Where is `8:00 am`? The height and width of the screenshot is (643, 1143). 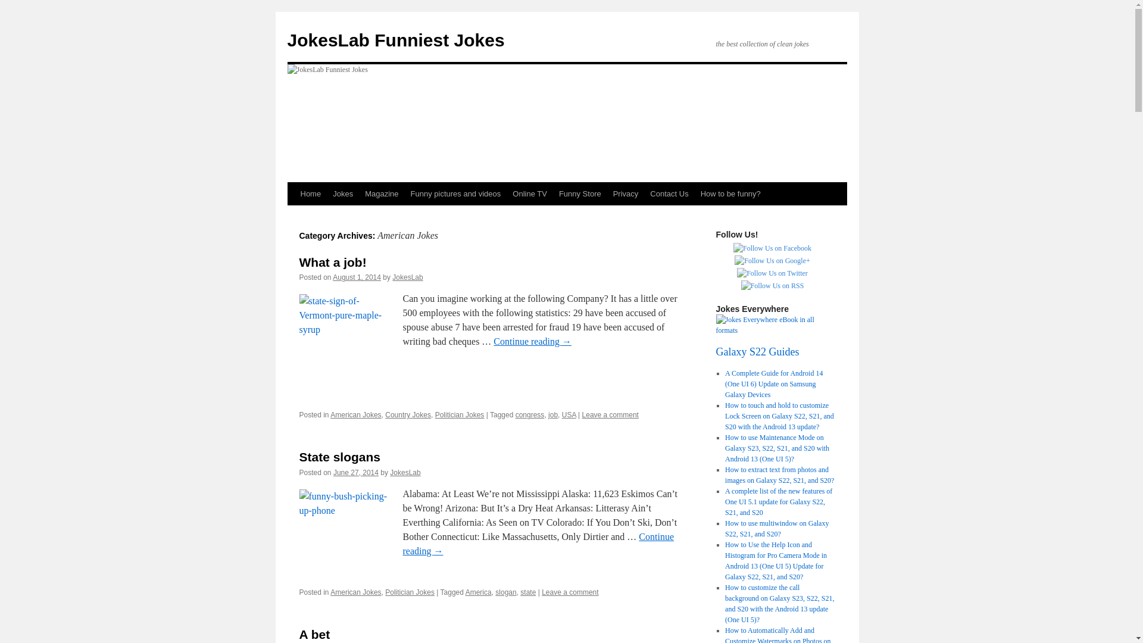
8:00 am is located at coordinates (356, 277).